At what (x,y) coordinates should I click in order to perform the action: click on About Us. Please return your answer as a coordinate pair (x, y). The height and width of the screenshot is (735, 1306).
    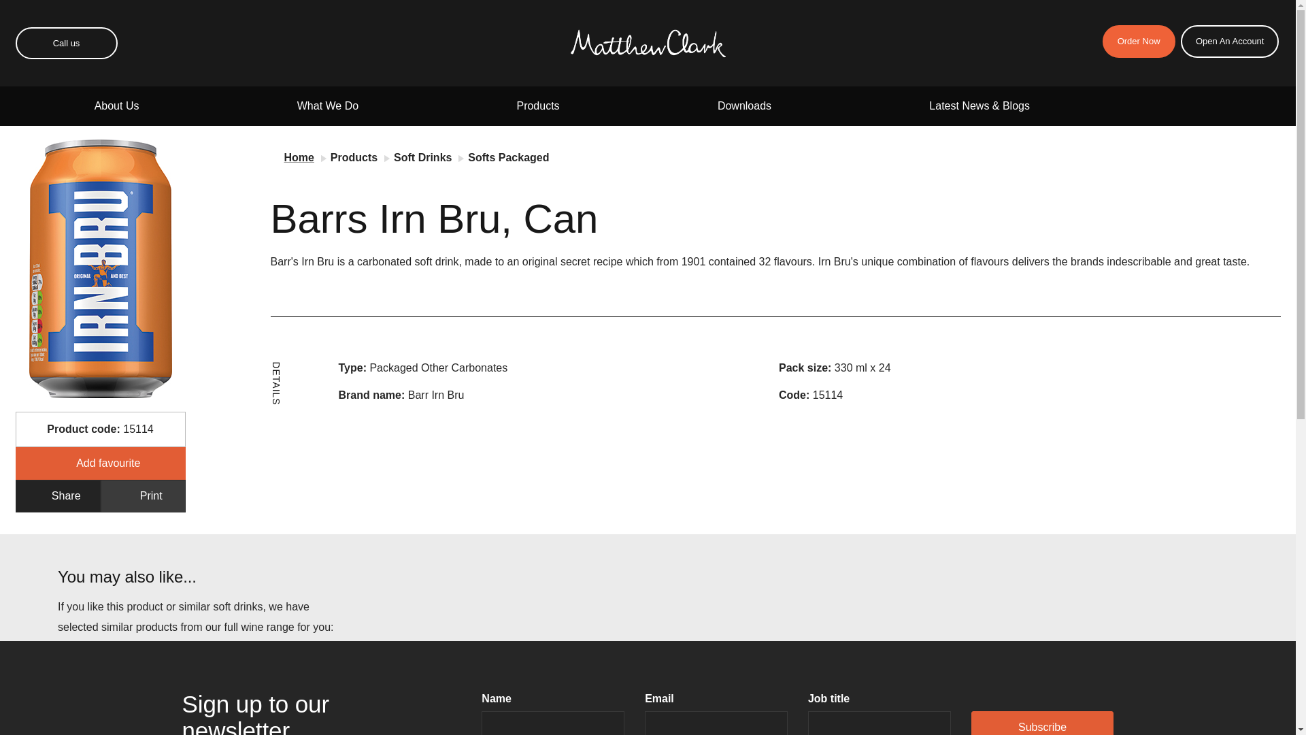
    Looking at the image, I should click on (117, 106).